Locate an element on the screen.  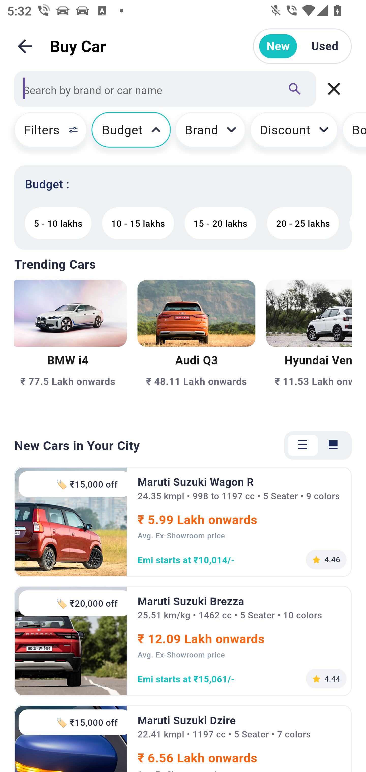
₹ 48.11 Lakh onwards Audi Q3 is located at coordinates (196, 349).